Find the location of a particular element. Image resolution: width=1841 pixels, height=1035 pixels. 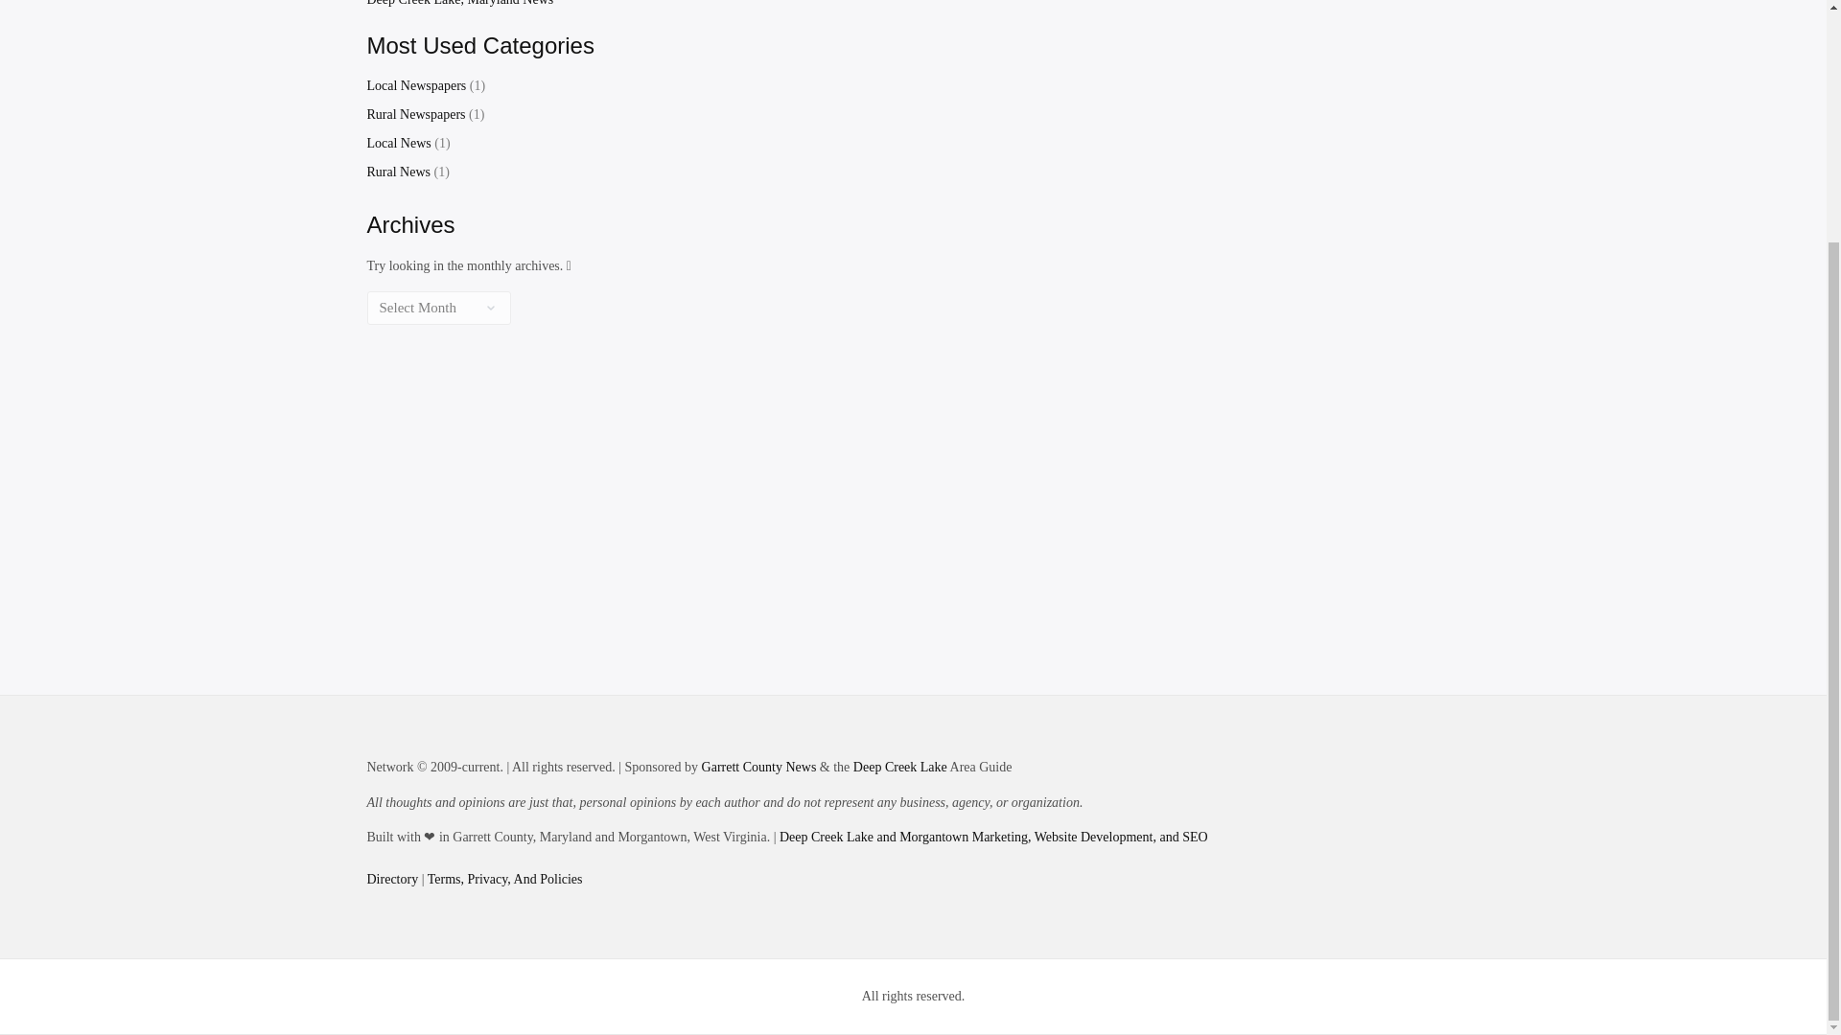

Deep Creek Lake is located at coordinates (900, 767).